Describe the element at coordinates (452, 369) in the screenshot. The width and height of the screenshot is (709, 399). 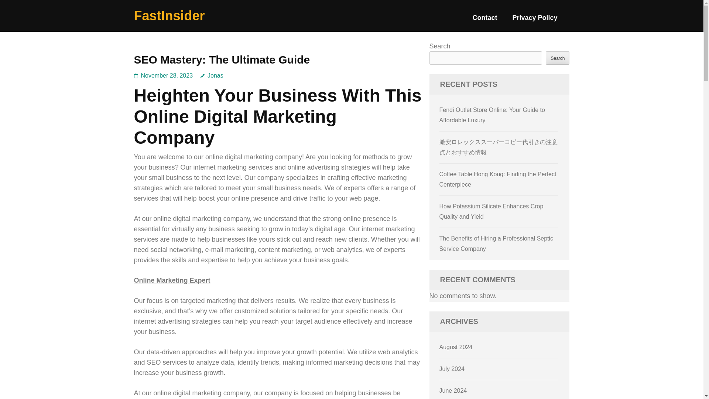
I see `July 2024` at that location.